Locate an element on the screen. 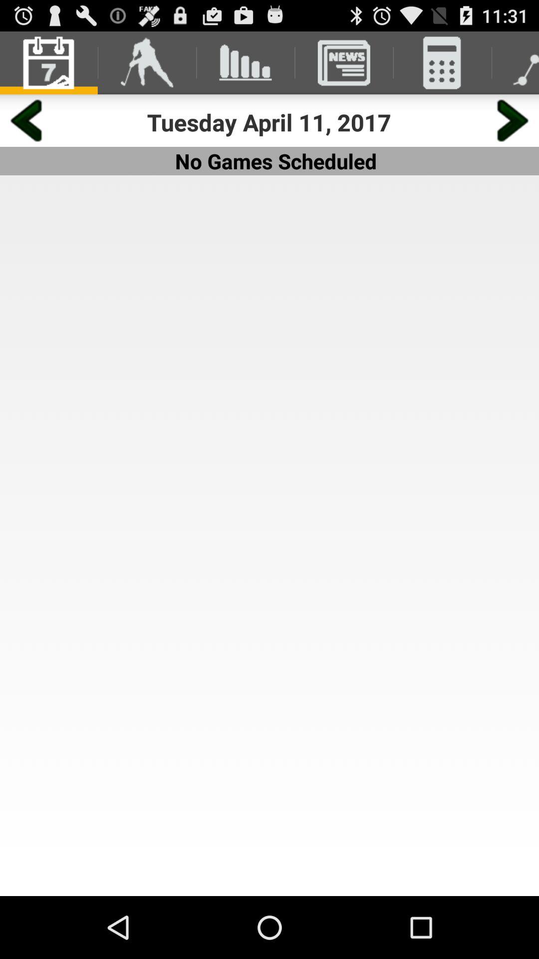 This screenshot has height=959, width=539. scroll date left is located at coordinates (26, 121).